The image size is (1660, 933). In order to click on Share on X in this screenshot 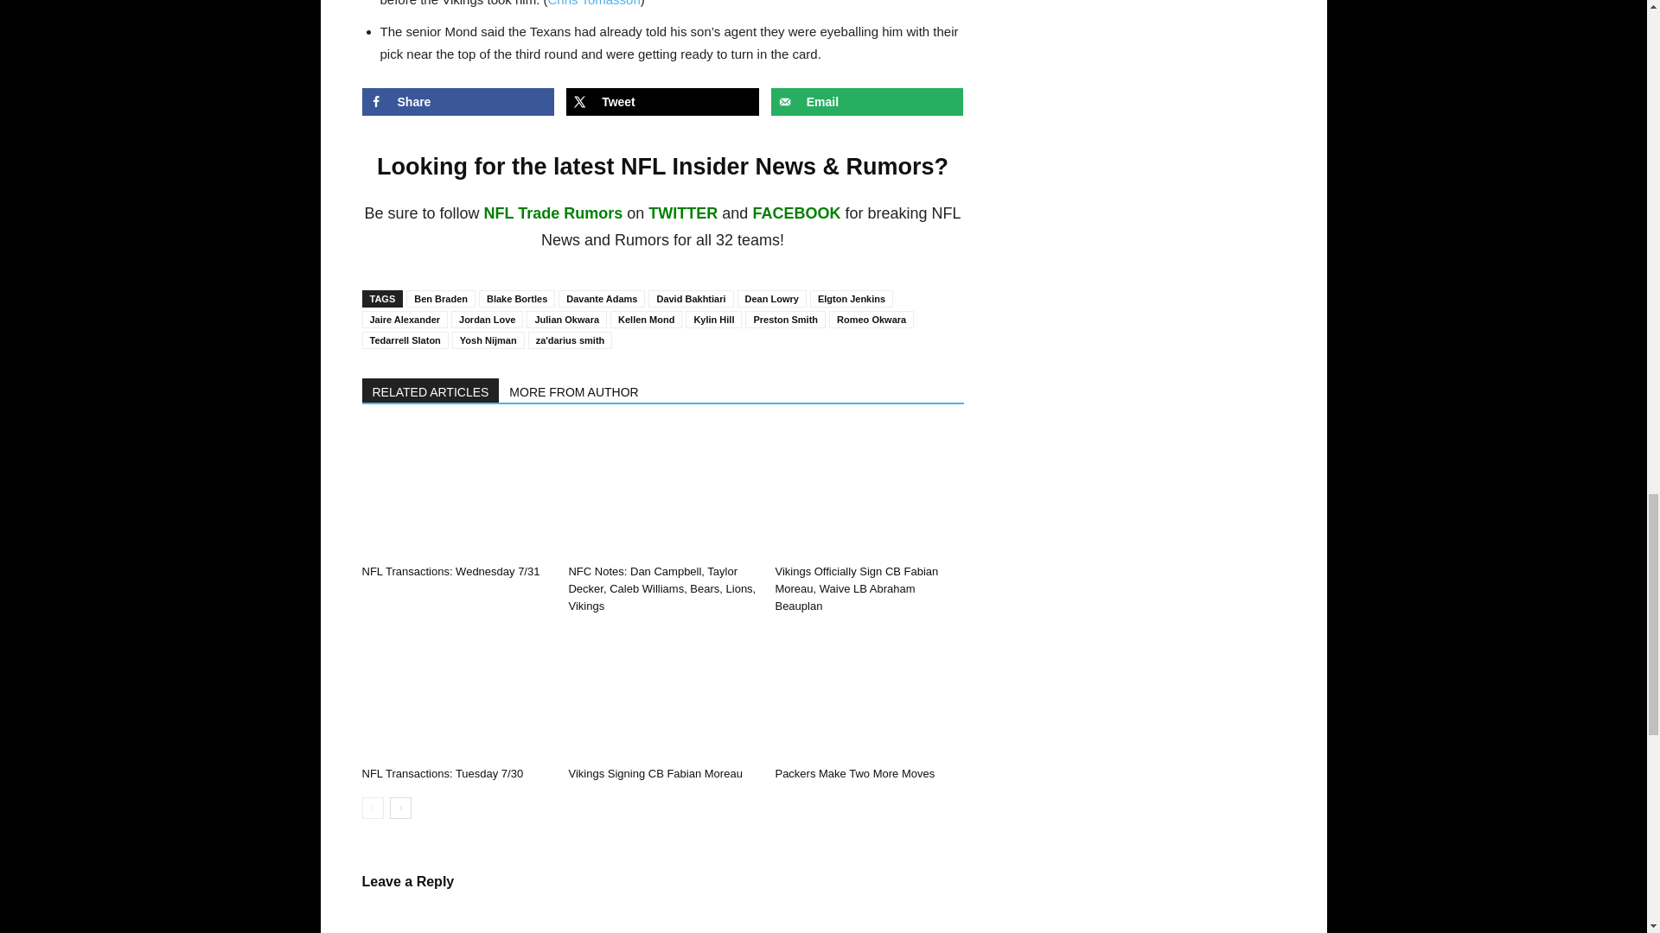, I will do `click(662, 101)`.